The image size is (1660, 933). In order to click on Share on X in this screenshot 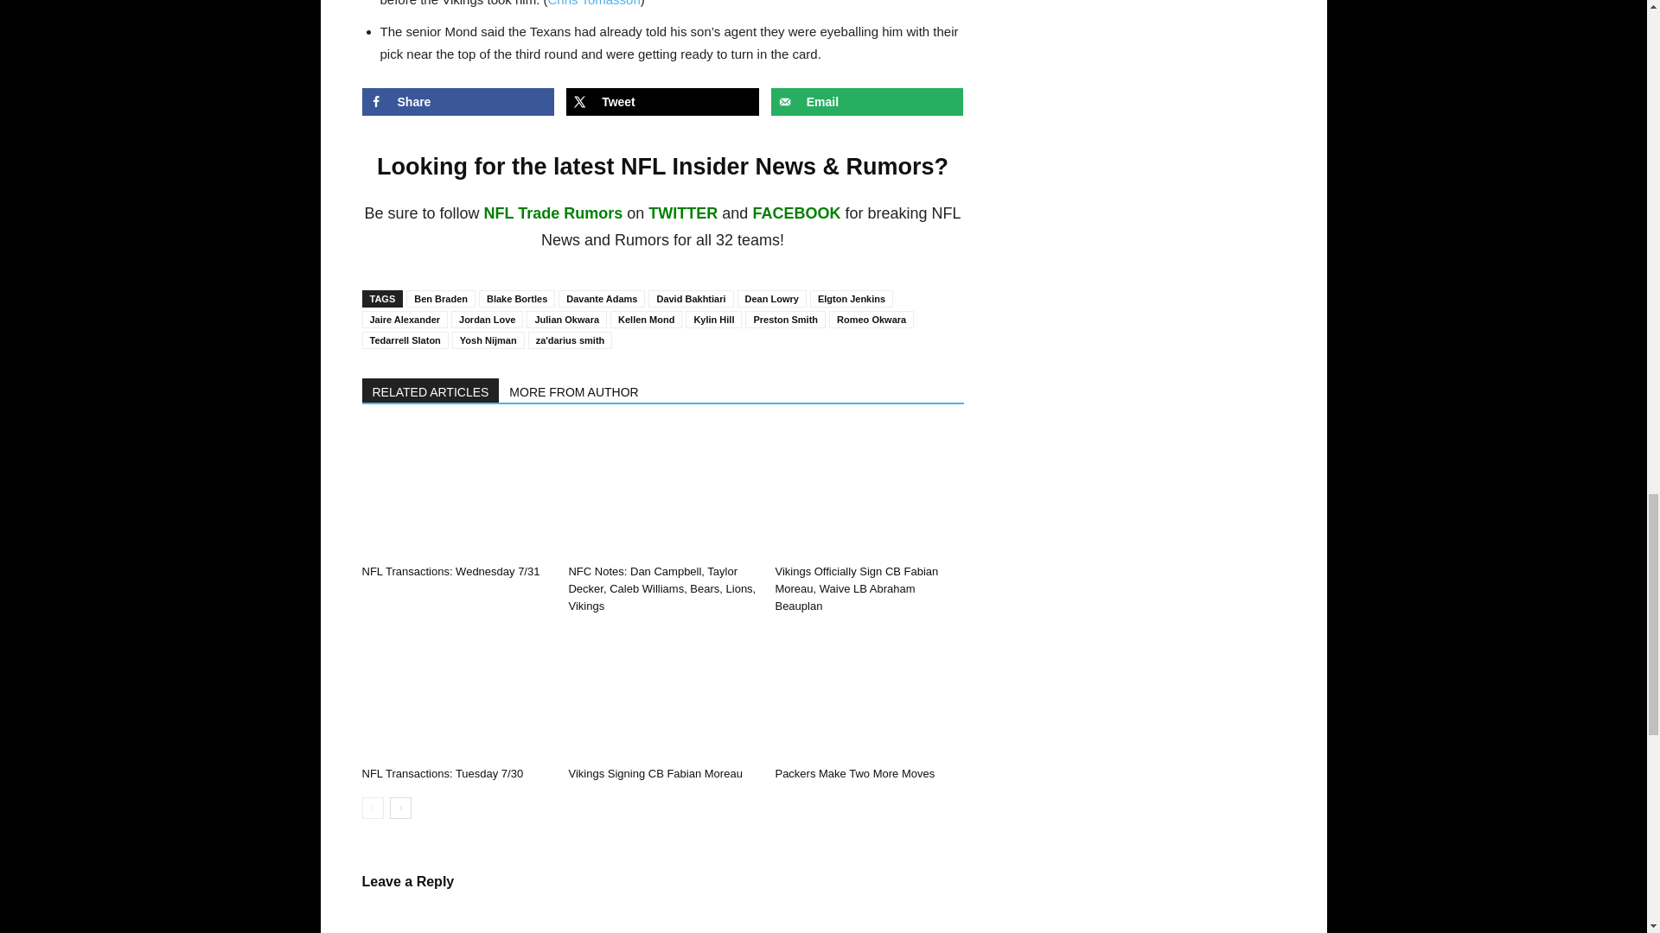, I will do `click(662, 101)`.